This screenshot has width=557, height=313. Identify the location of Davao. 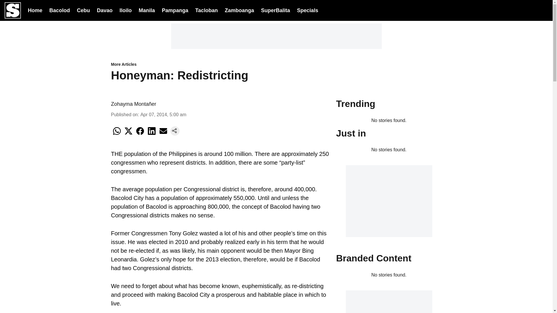
(104, 10).